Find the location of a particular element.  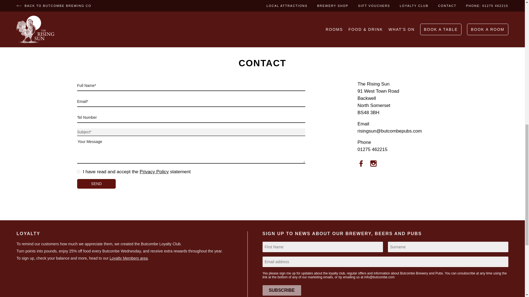

Privacy Policy is located at coordinates (154, 172).